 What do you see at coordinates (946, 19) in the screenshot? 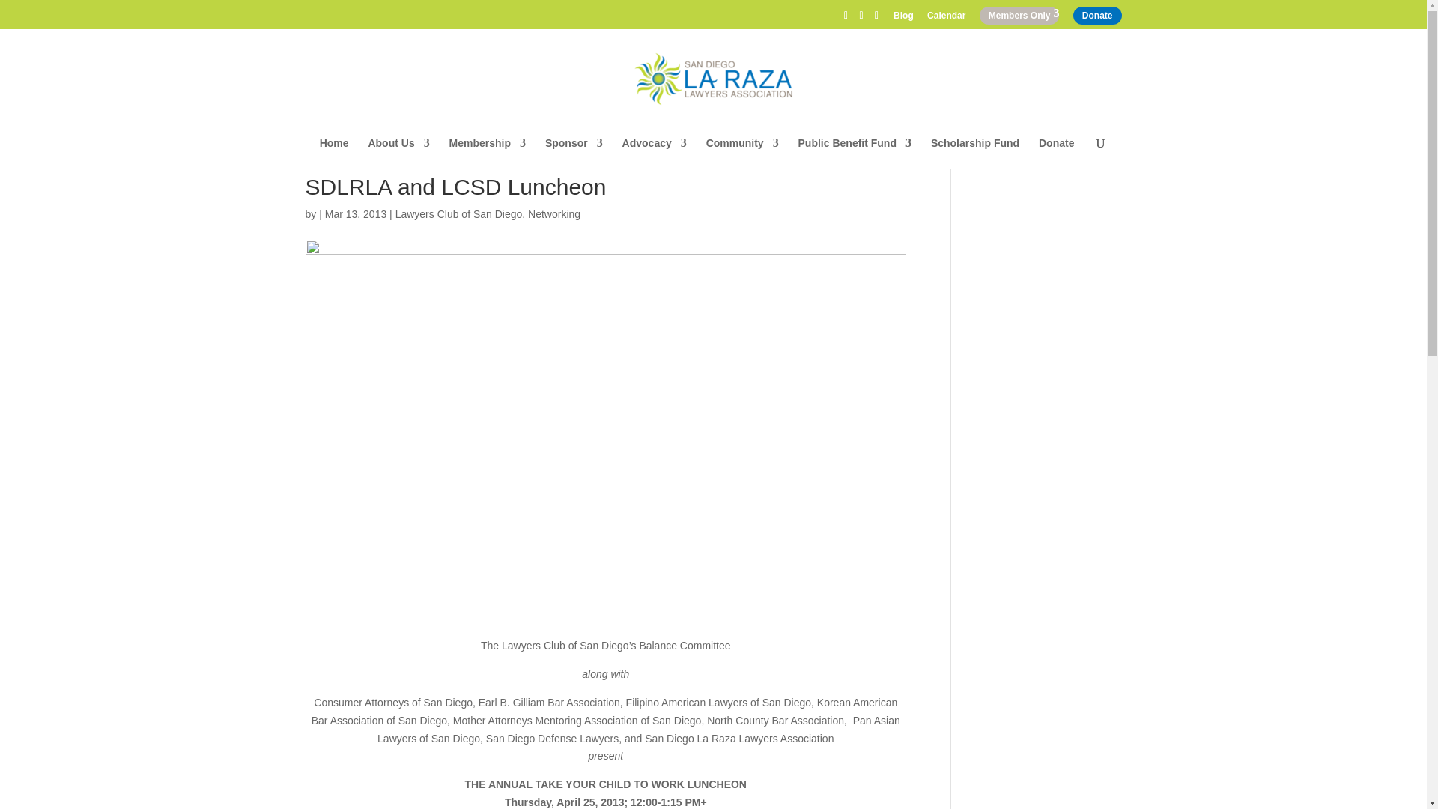
I see `Calendar` at bounding box center [946, 19].